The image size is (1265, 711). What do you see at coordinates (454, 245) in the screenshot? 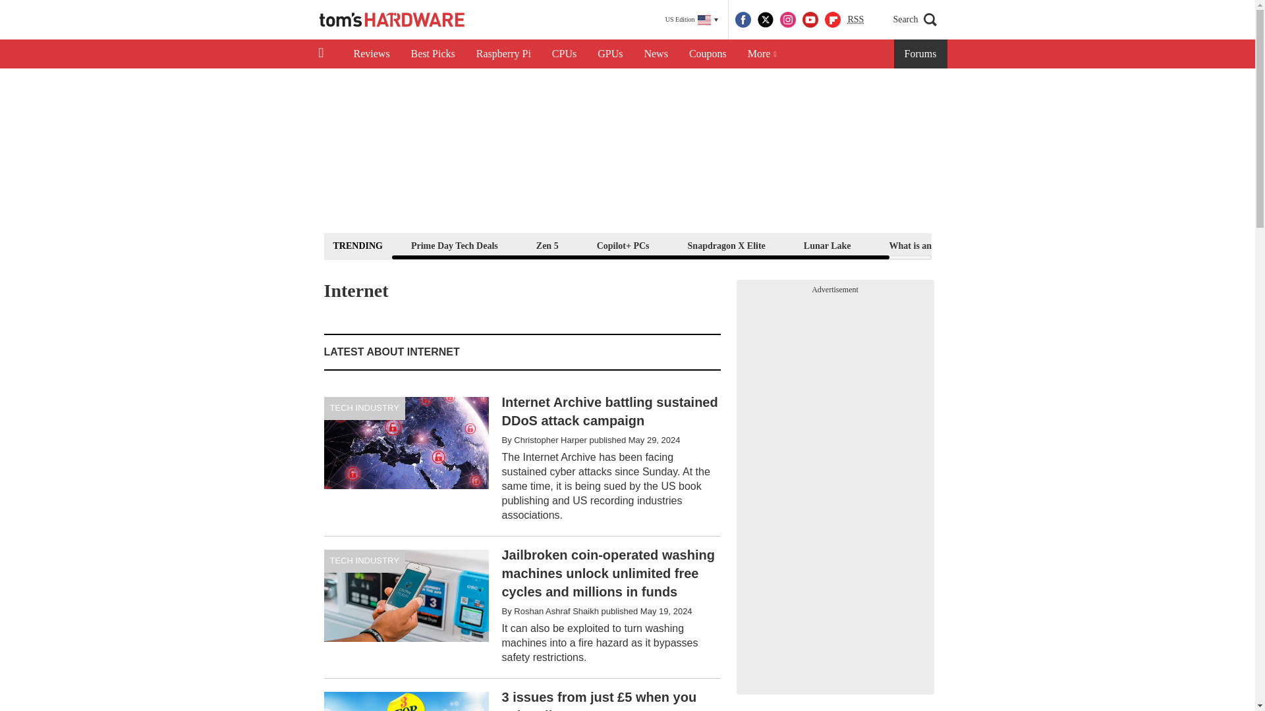
I see `Prime Day Tech Deals` at bounding box center [454, 245].